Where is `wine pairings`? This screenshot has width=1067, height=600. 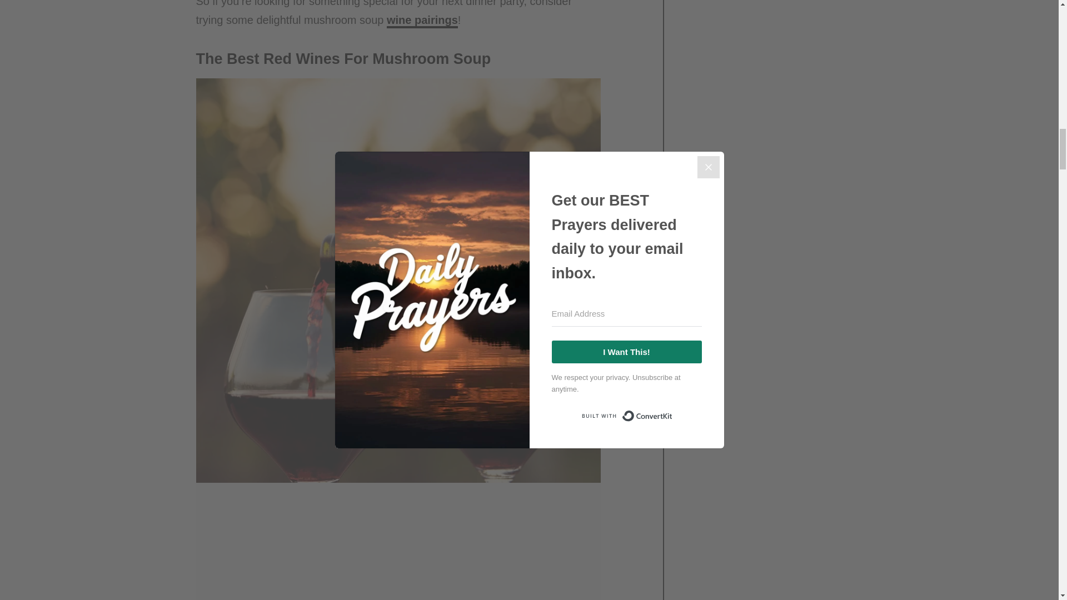
wine pairings is located at coordinates (422, 21).